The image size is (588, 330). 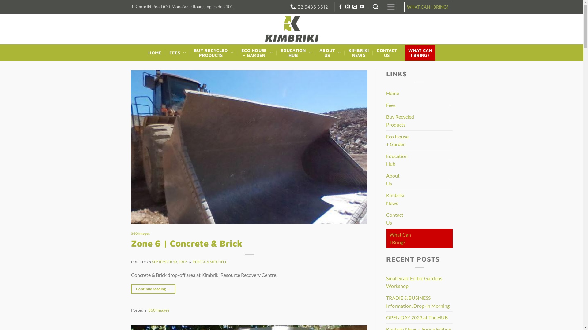 What do you see at coordinates (214, 53) in the screenshot?
I see `BUY RECYCLED
PRODUCTS` at bounding box center [214, 53].